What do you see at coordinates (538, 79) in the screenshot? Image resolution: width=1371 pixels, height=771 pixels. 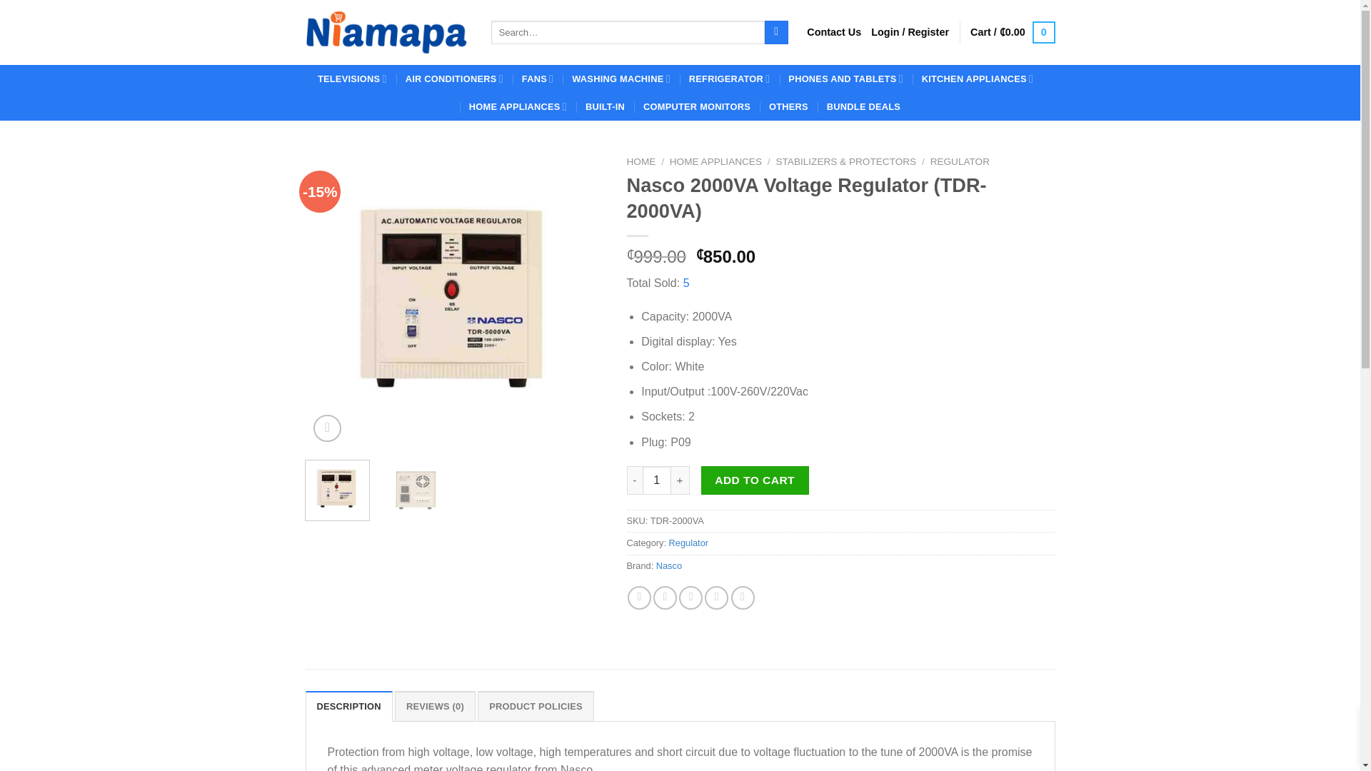 I see `FANS` at bounding box center [538, 79].